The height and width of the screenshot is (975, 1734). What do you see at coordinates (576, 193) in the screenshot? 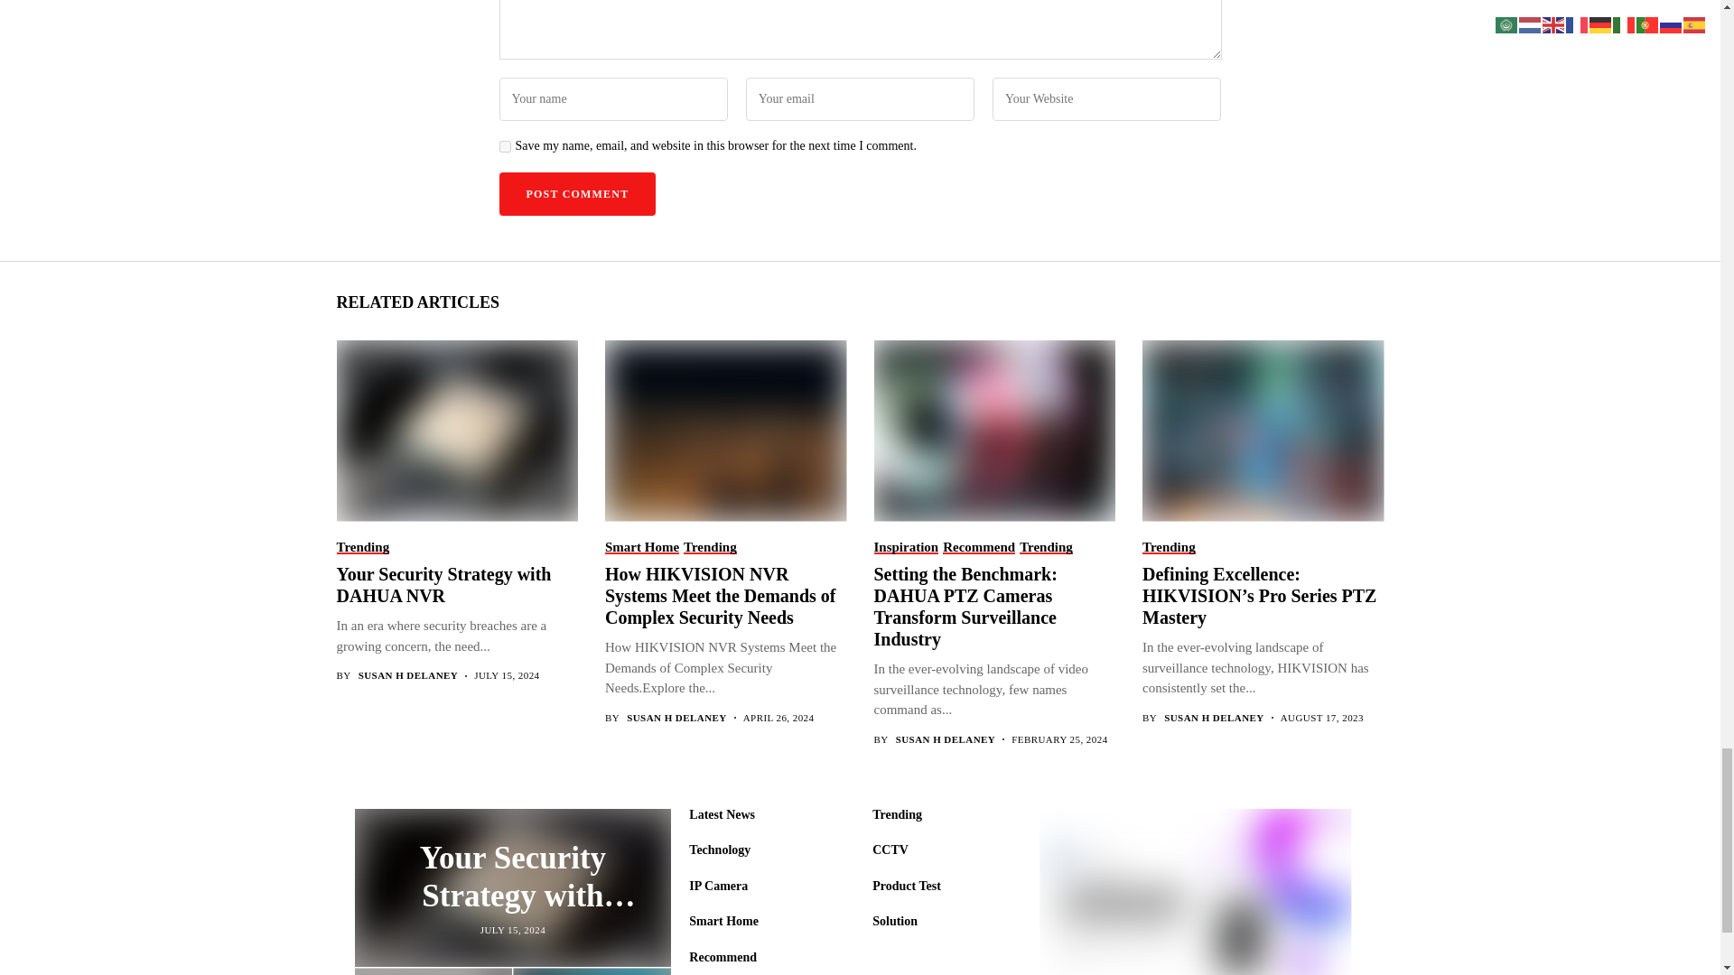
I see `Post Comment` at bounding box center [576, 193].